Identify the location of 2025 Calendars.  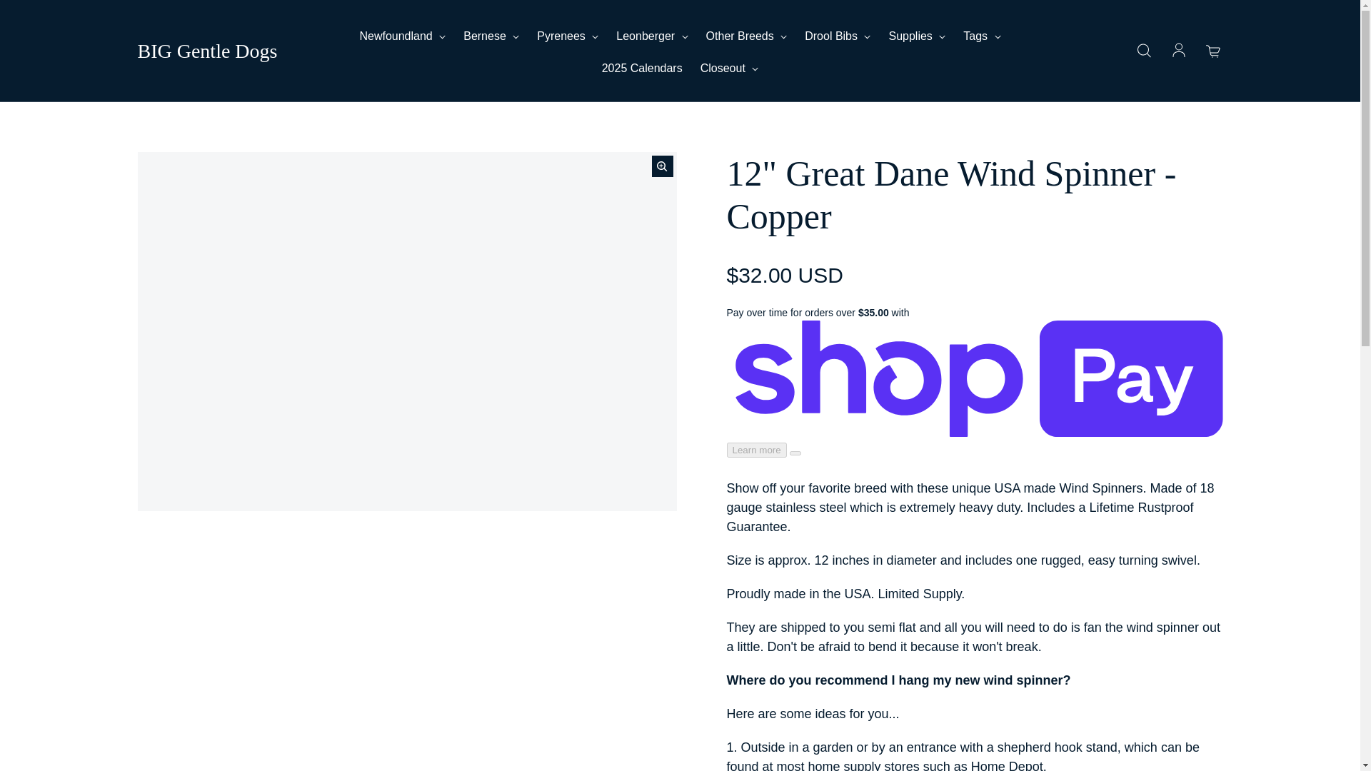
(642, 69).